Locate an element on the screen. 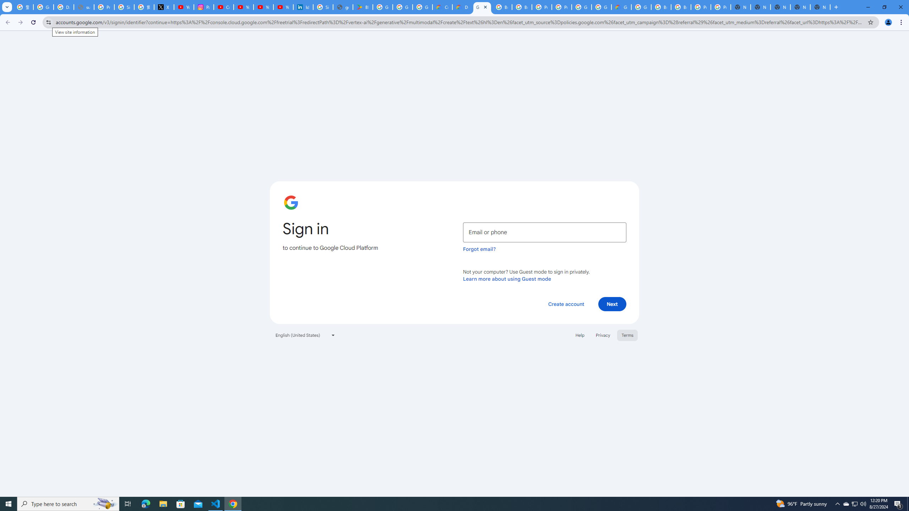  Google Cloud Platform is located at coordinates (581, 7).